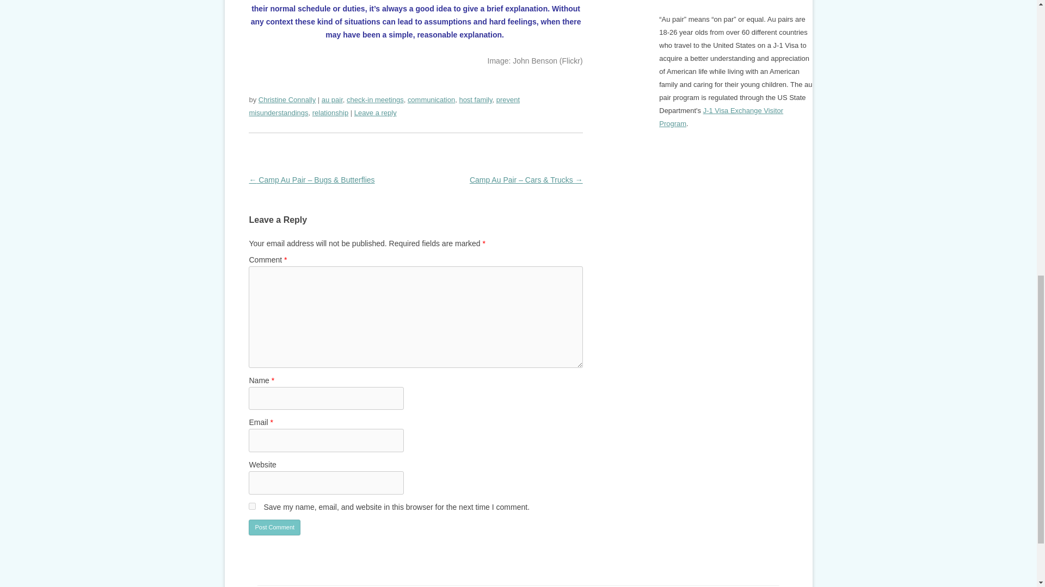 This screenshot has height=587, width=1045. What do you see at coordinates (252, 506) in the screenshot?
I see `yes` at bounding box center [252, 506].